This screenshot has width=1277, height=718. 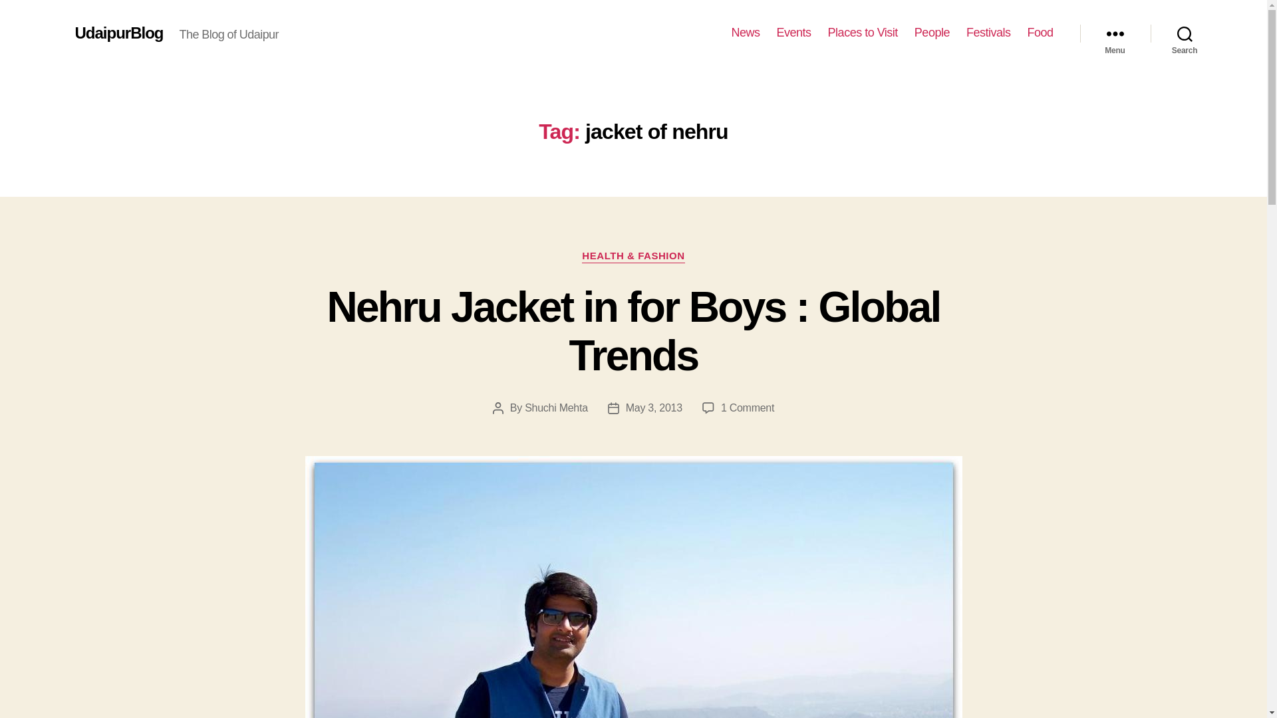 What do you see at coordinates (932, 33) in the screenshot?
I see `Places to Visit` at bounding box center [932, 33].